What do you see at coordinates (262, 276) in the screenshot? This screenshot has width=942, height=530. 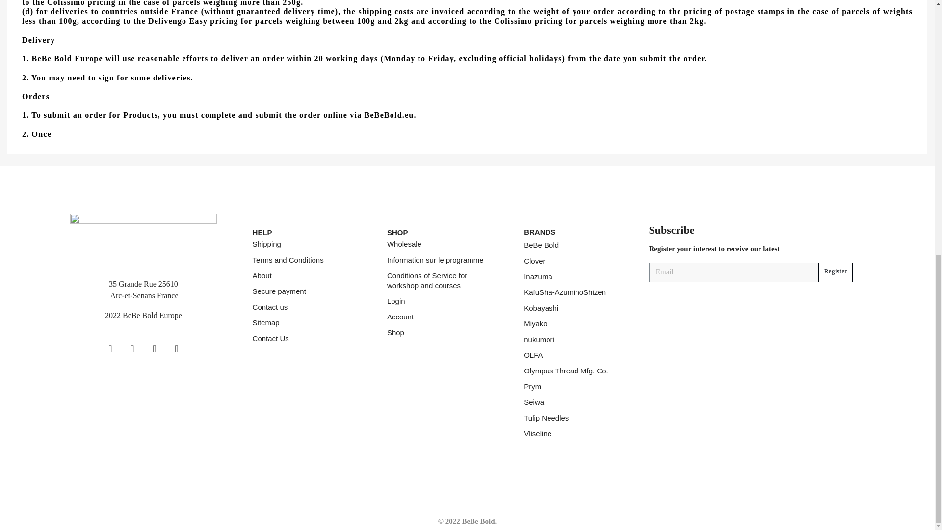 I see `About` at bounding box center [262, 276].